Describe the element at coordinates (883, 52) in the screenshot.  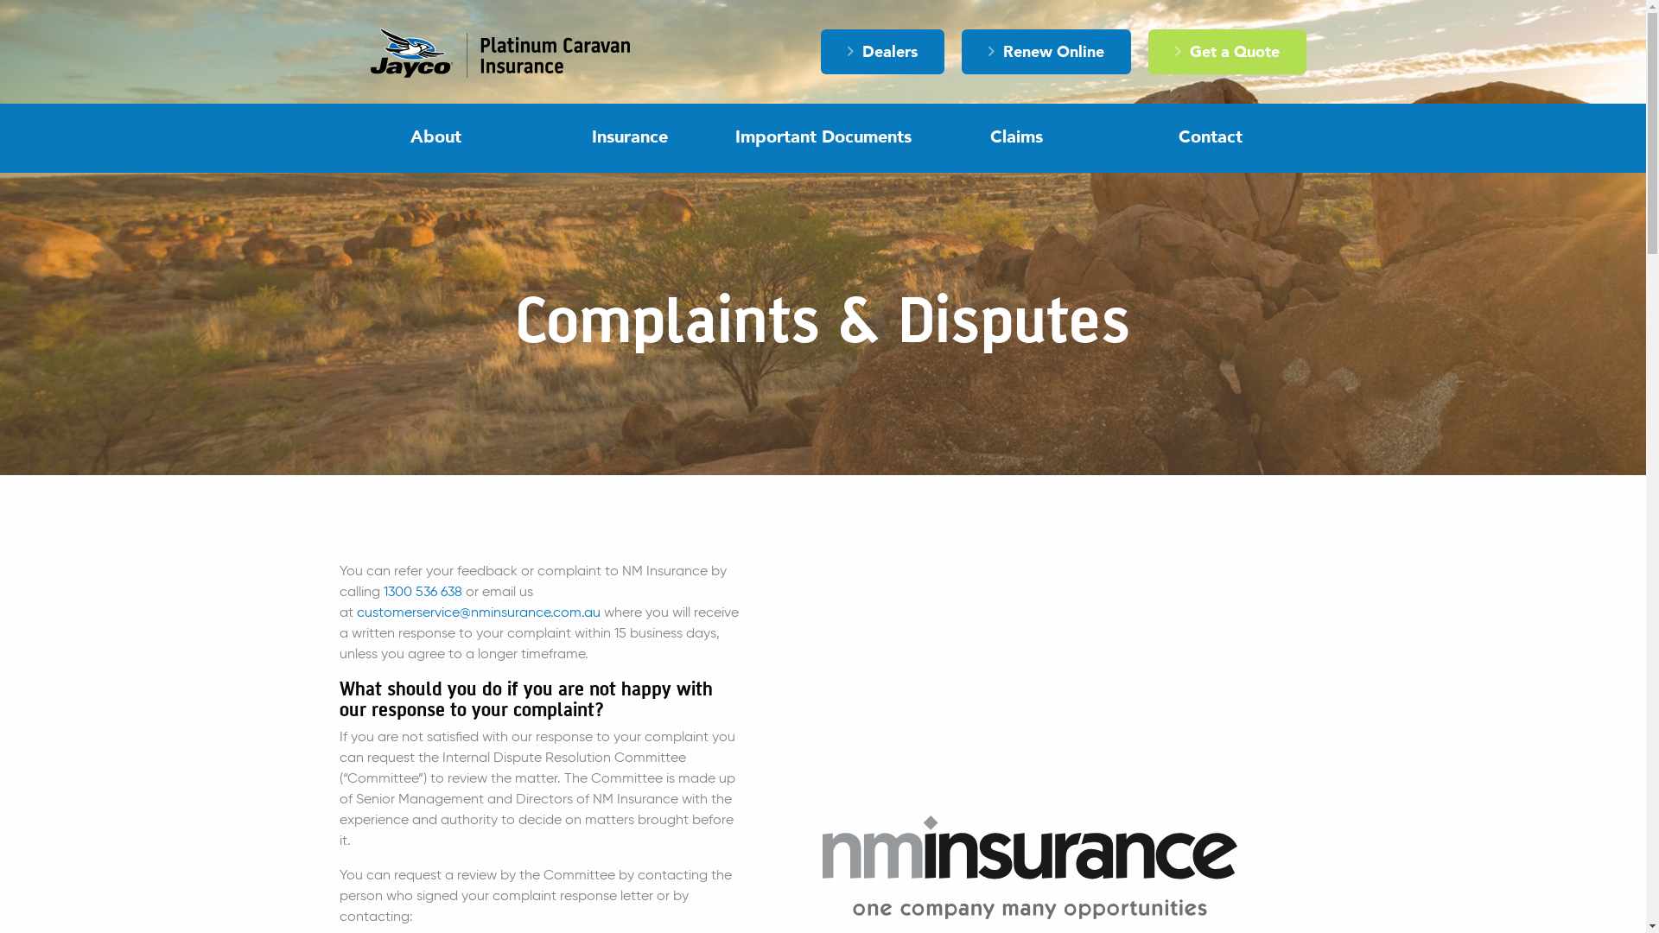
I see `Dealers` at that location.